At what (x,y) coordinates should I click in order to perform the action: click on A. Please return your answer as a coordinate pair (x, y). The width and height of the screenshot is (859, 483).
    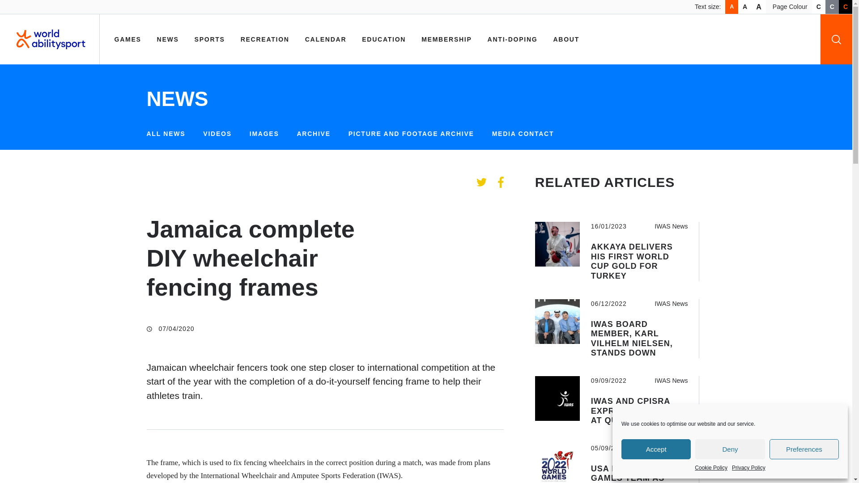
    Looking at the image, I should click on (759, 7).